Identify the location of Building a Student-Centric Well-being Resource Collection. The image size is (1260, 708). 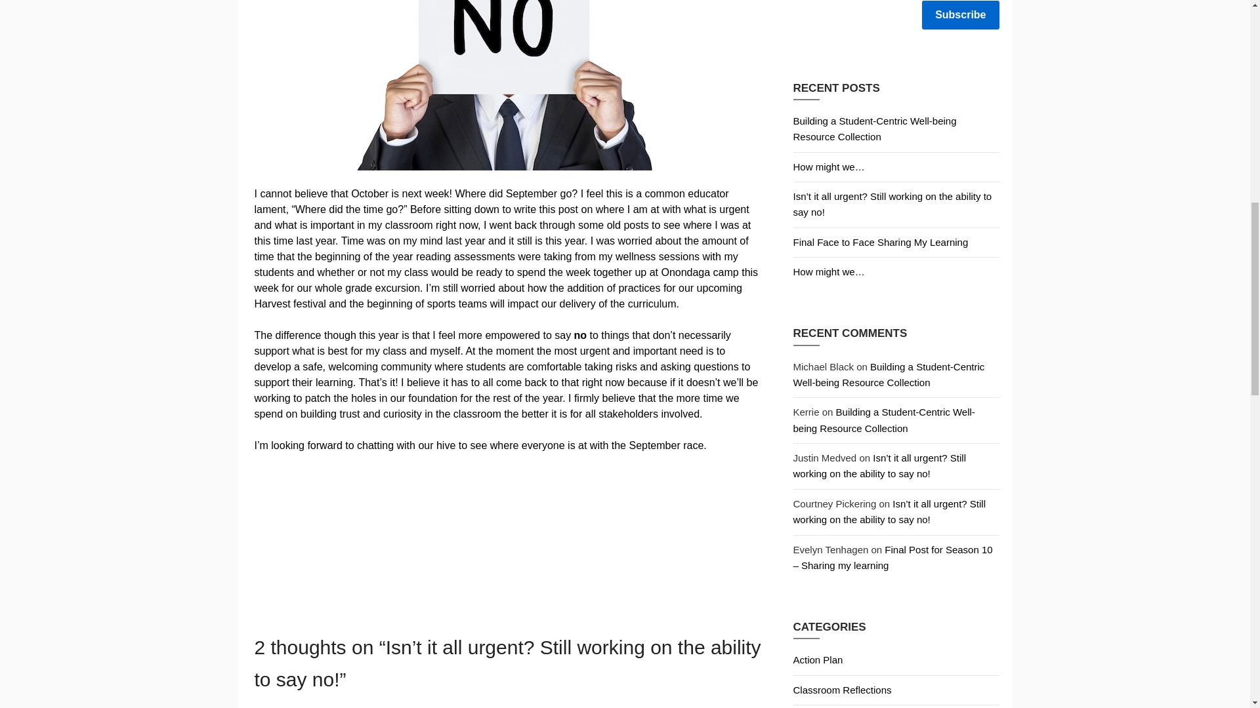
(883, 420).